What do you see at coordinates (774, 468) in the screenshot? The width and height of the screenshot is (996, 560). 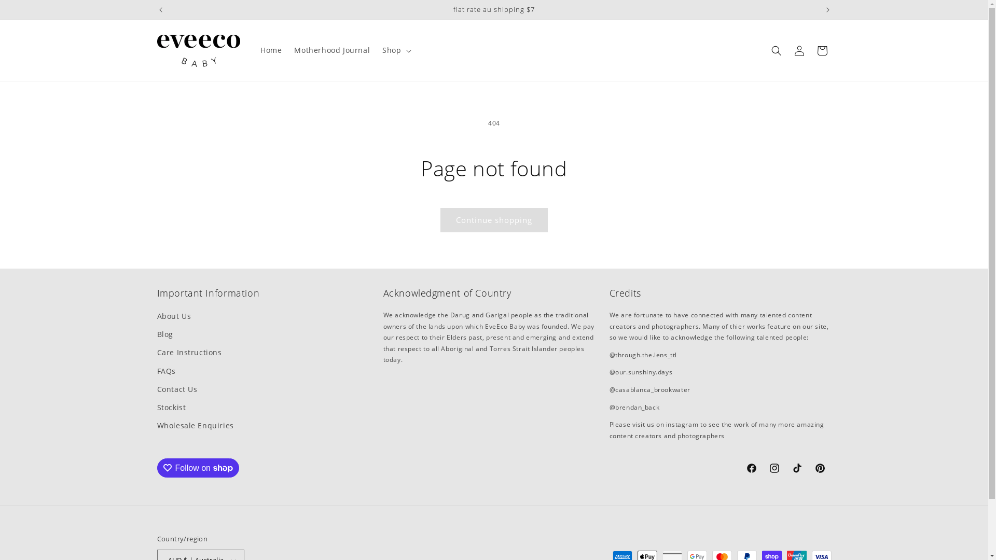 I see `Instagram` at bounding box center [774, 468].